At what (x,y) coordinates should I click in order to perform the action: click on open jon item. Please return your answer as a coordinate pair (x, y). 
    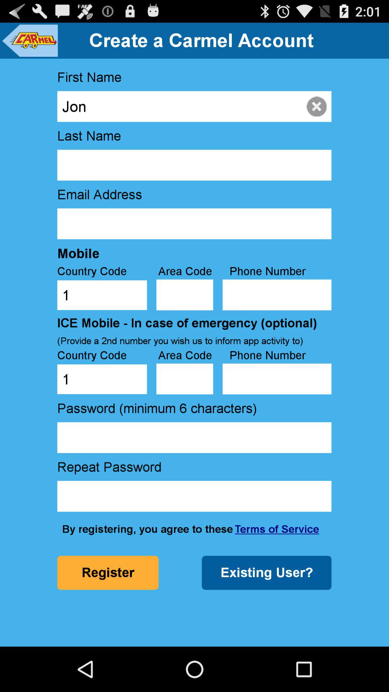
    Looking at the image, I should click on (194, 106).